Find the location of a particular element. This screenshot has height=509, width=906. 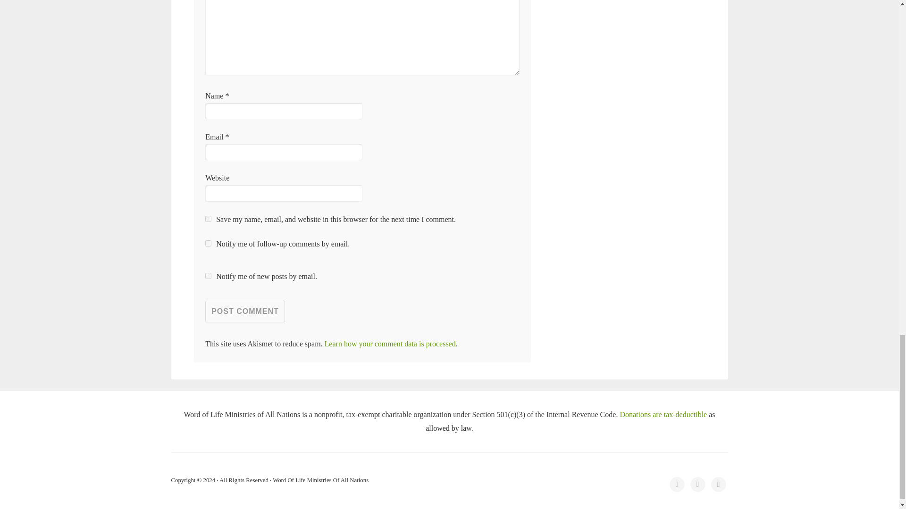

yes is located at coordinates (208, 219).